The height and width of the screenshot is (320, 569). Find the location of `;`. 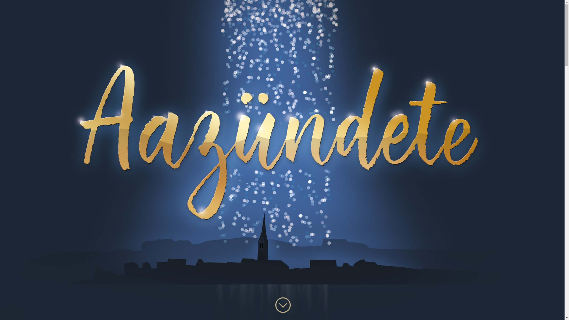

; is located at coordinates (282, 305).